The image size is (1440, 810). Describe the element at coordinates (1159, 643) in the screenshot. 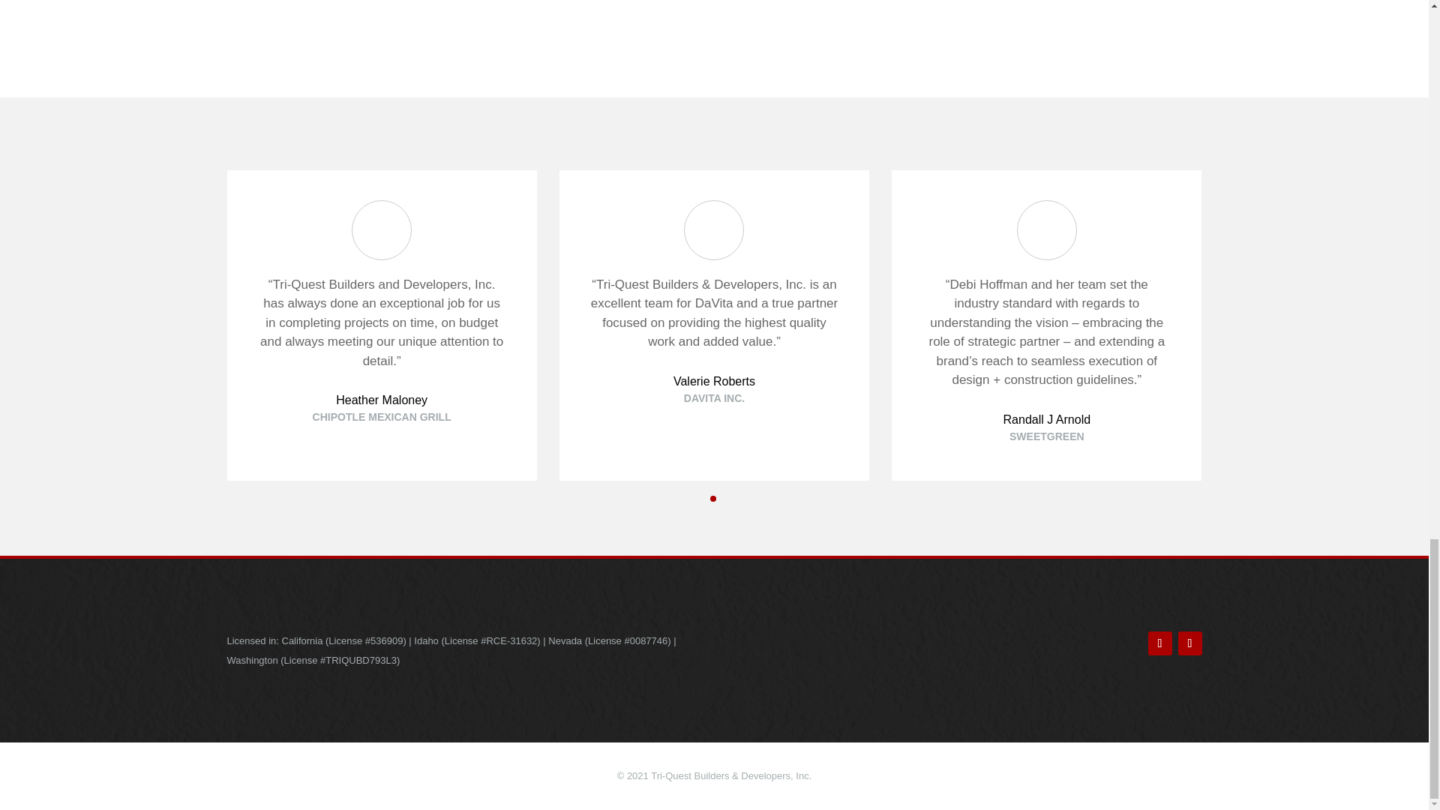

I see `Follow on Facebook` at that location.